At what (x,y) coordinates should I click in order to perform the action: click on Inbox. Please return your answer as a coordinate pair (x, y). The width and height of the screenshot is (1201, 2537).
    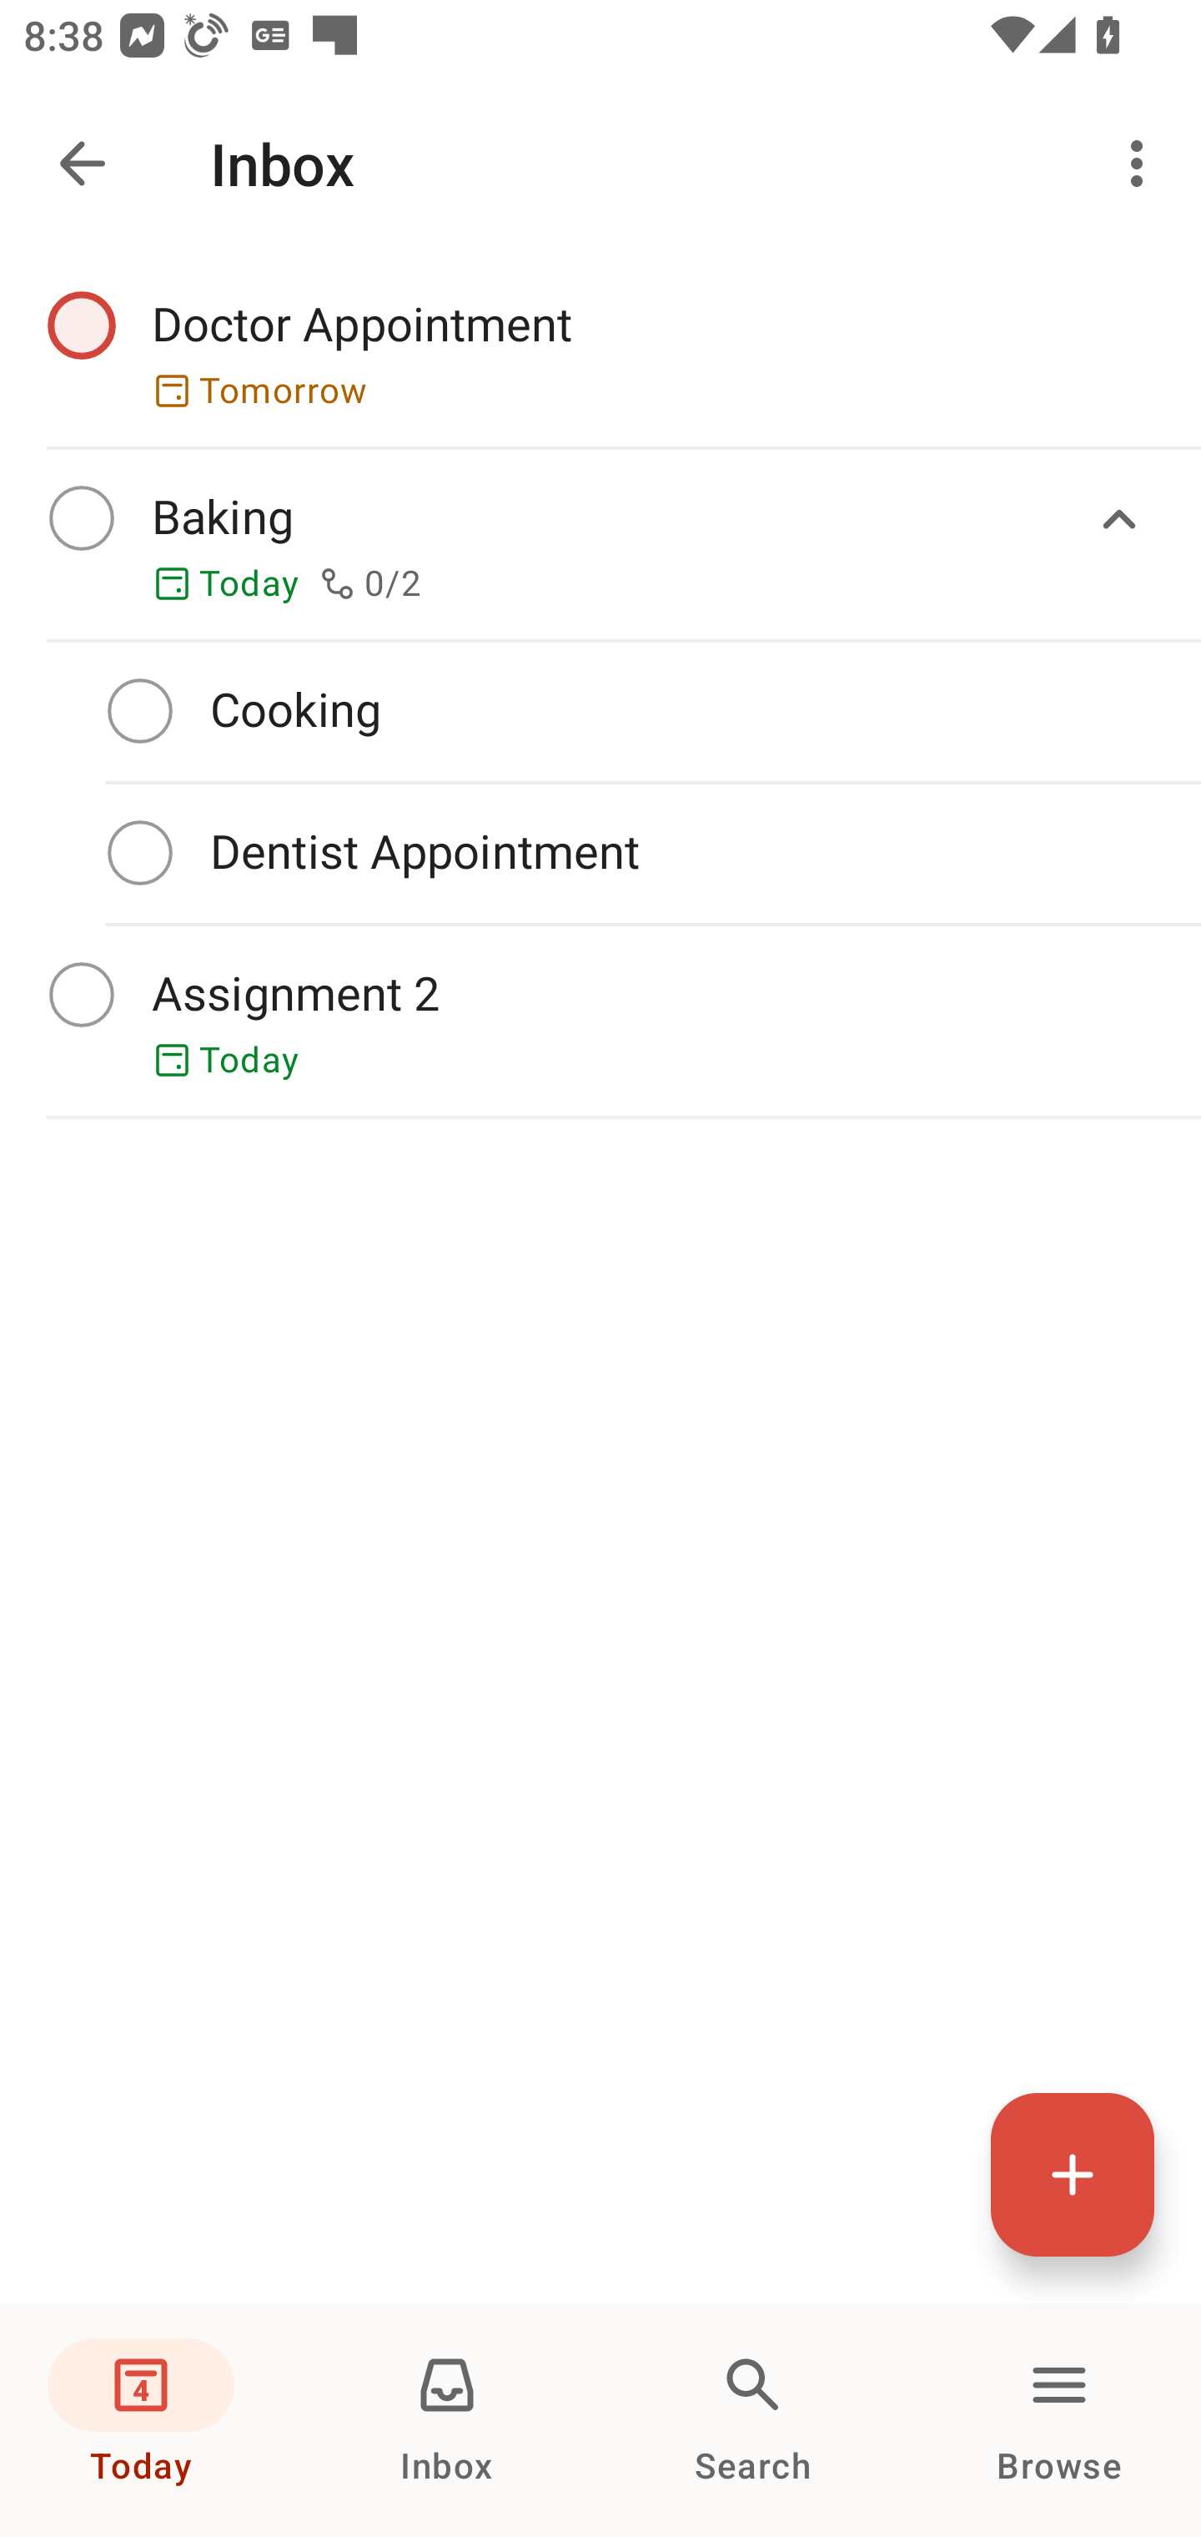
    Looking at the image, I should click on (447, 2420).